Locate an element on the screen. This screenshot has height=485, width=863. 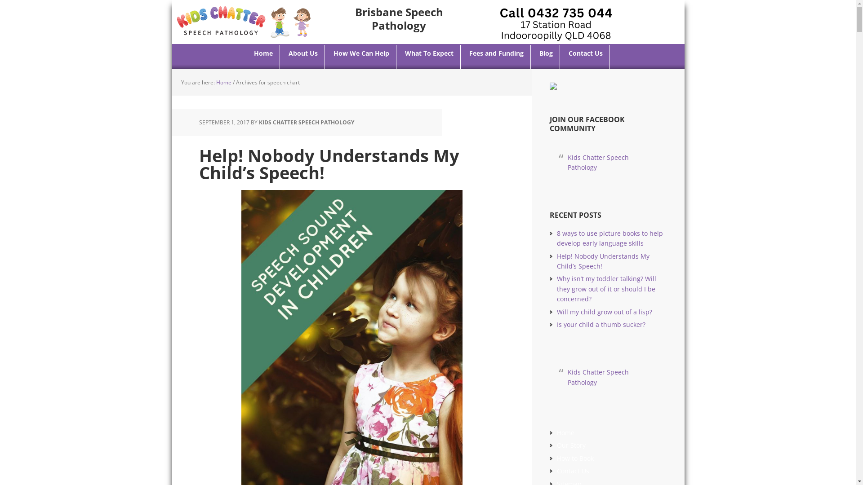
Home is located at coordinates (565, 433).